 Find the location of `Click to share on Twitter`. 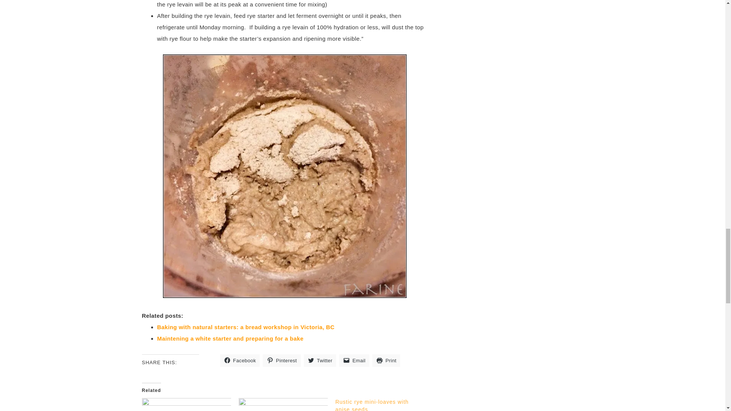

Click to share on Twitter is located at coordinates (320, 360).